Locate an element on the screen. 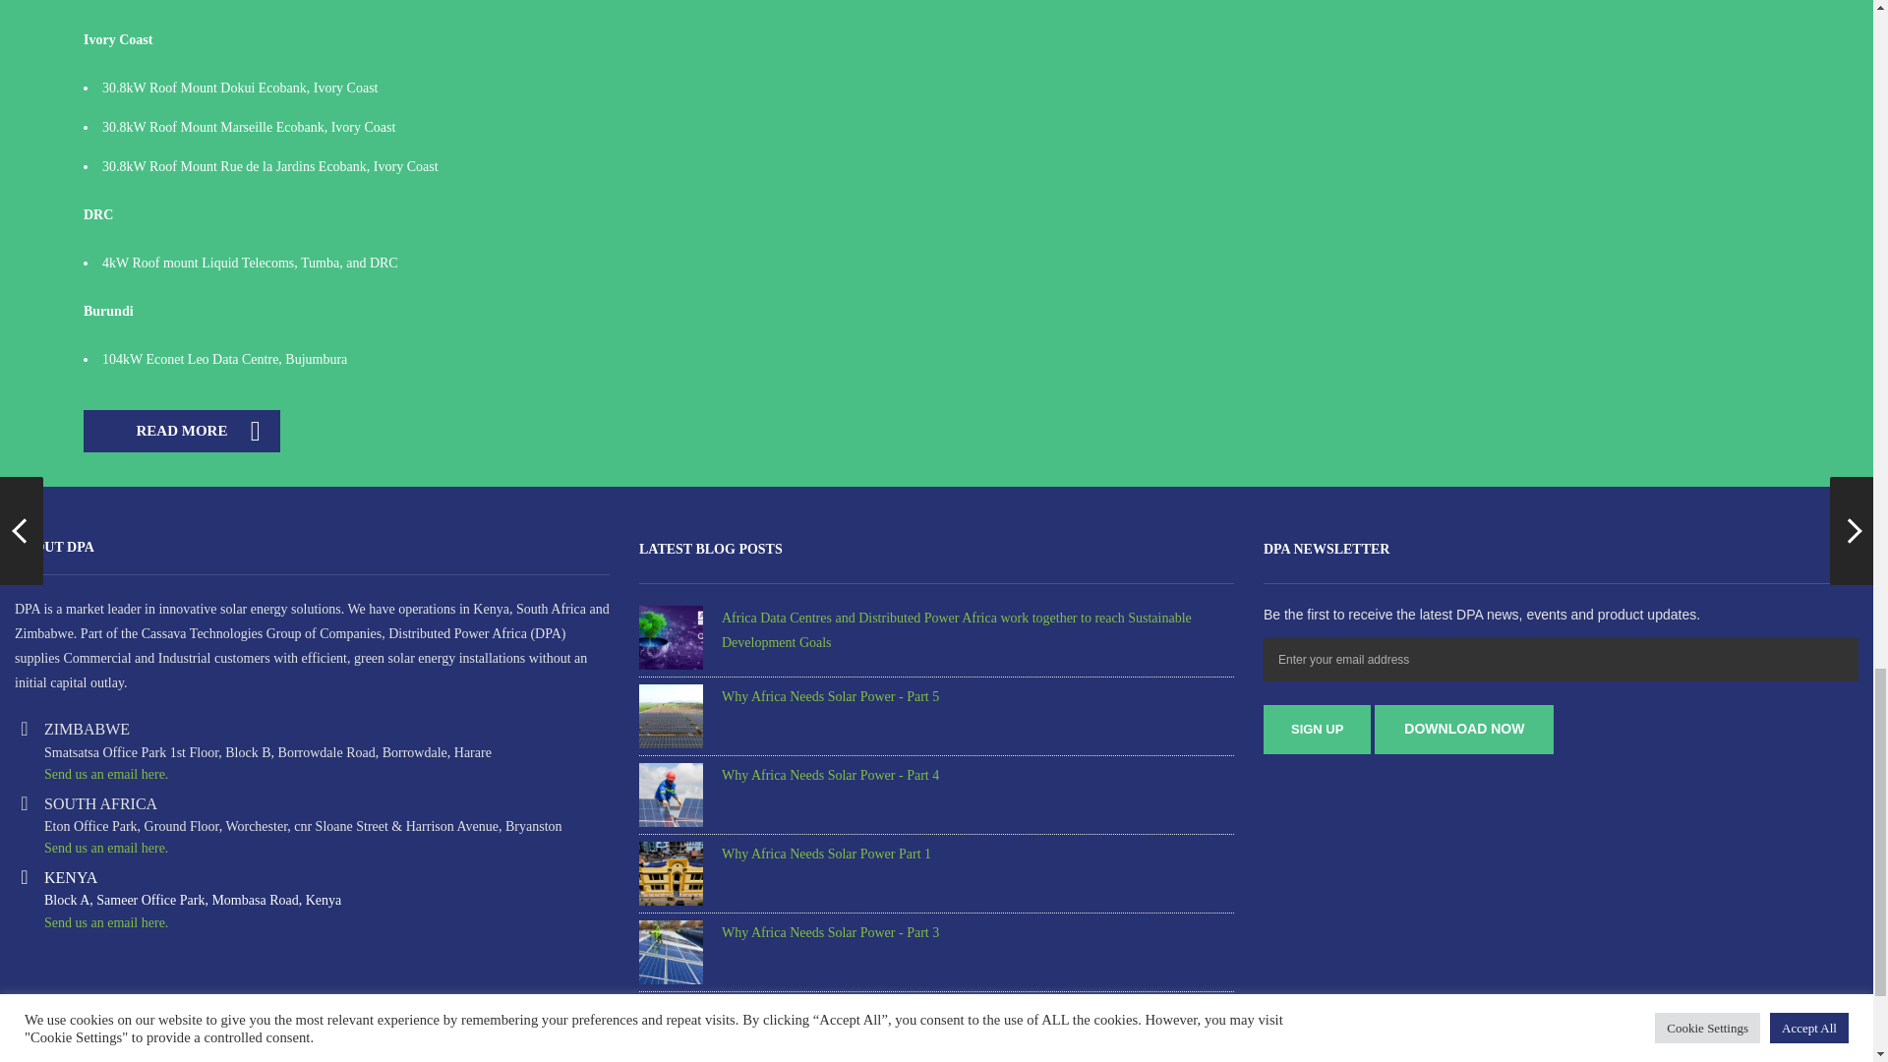 The height and width of the screenshot is (1062, 1888). Send us an email here. is located at coordinates (105, 773).